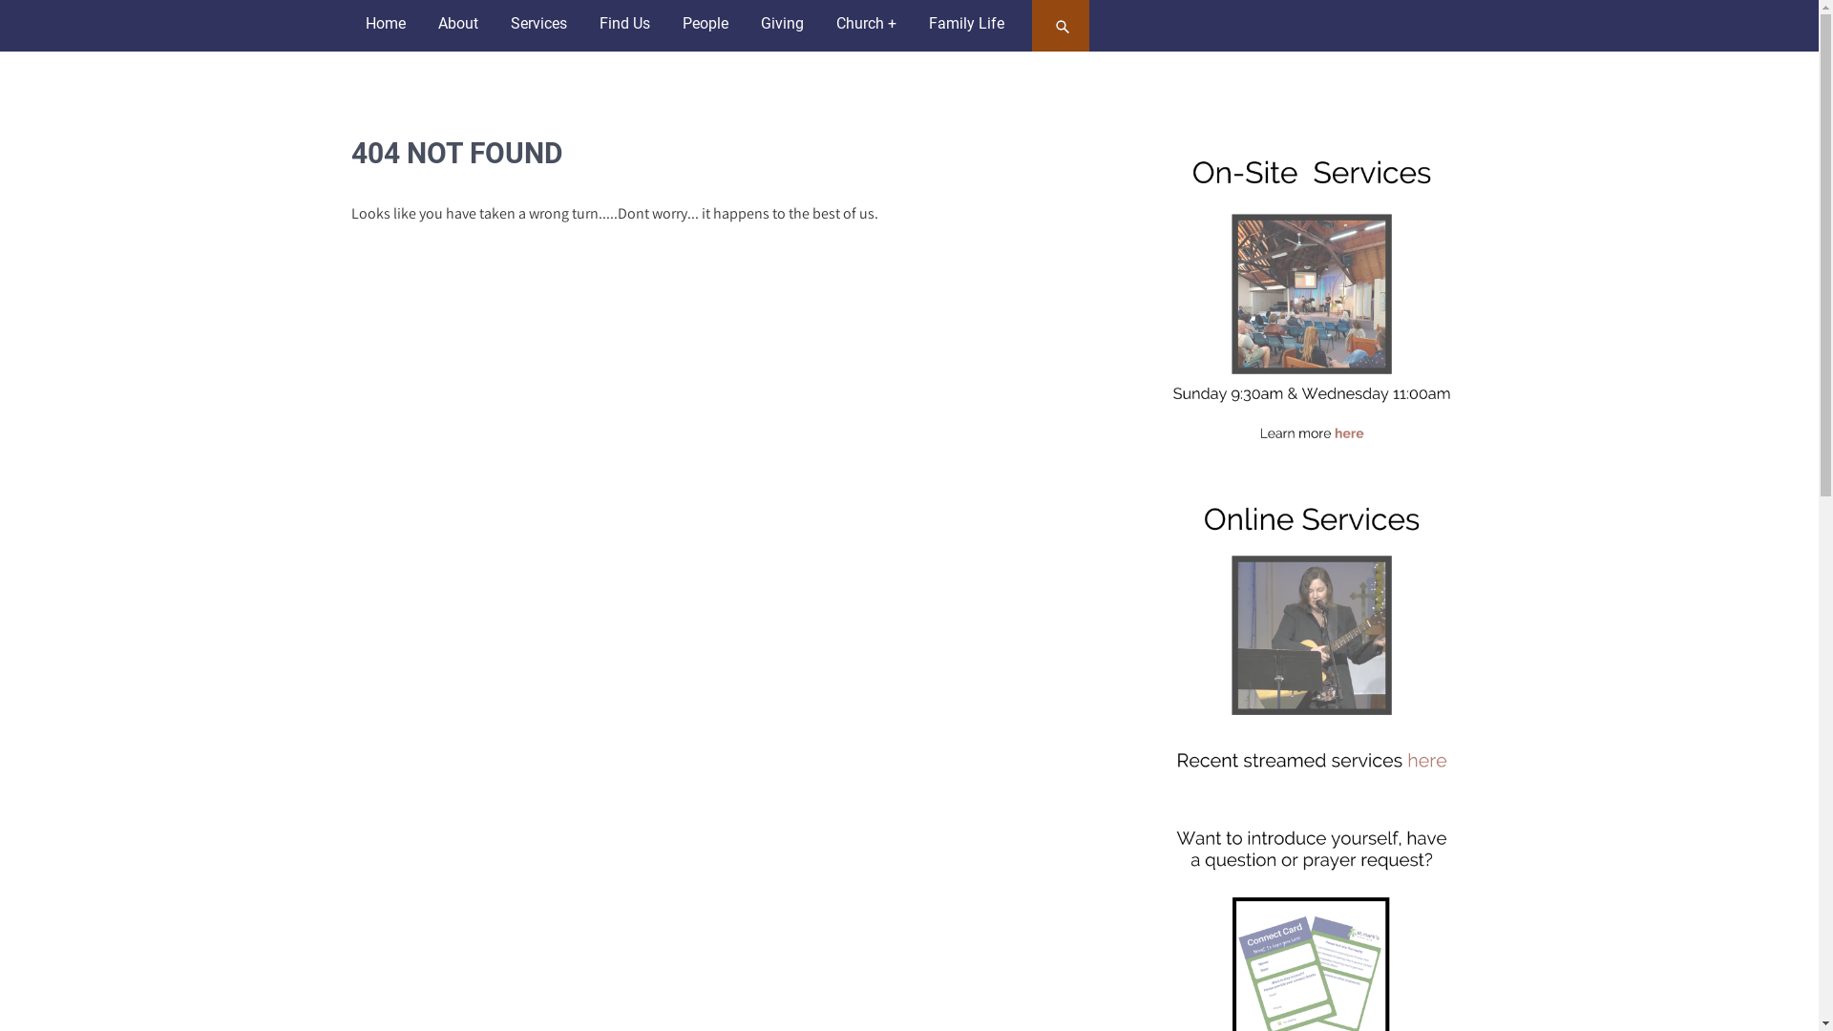 This screenshot has height=1031, width=1833. I want to click on Family Life, so click(966, 24).